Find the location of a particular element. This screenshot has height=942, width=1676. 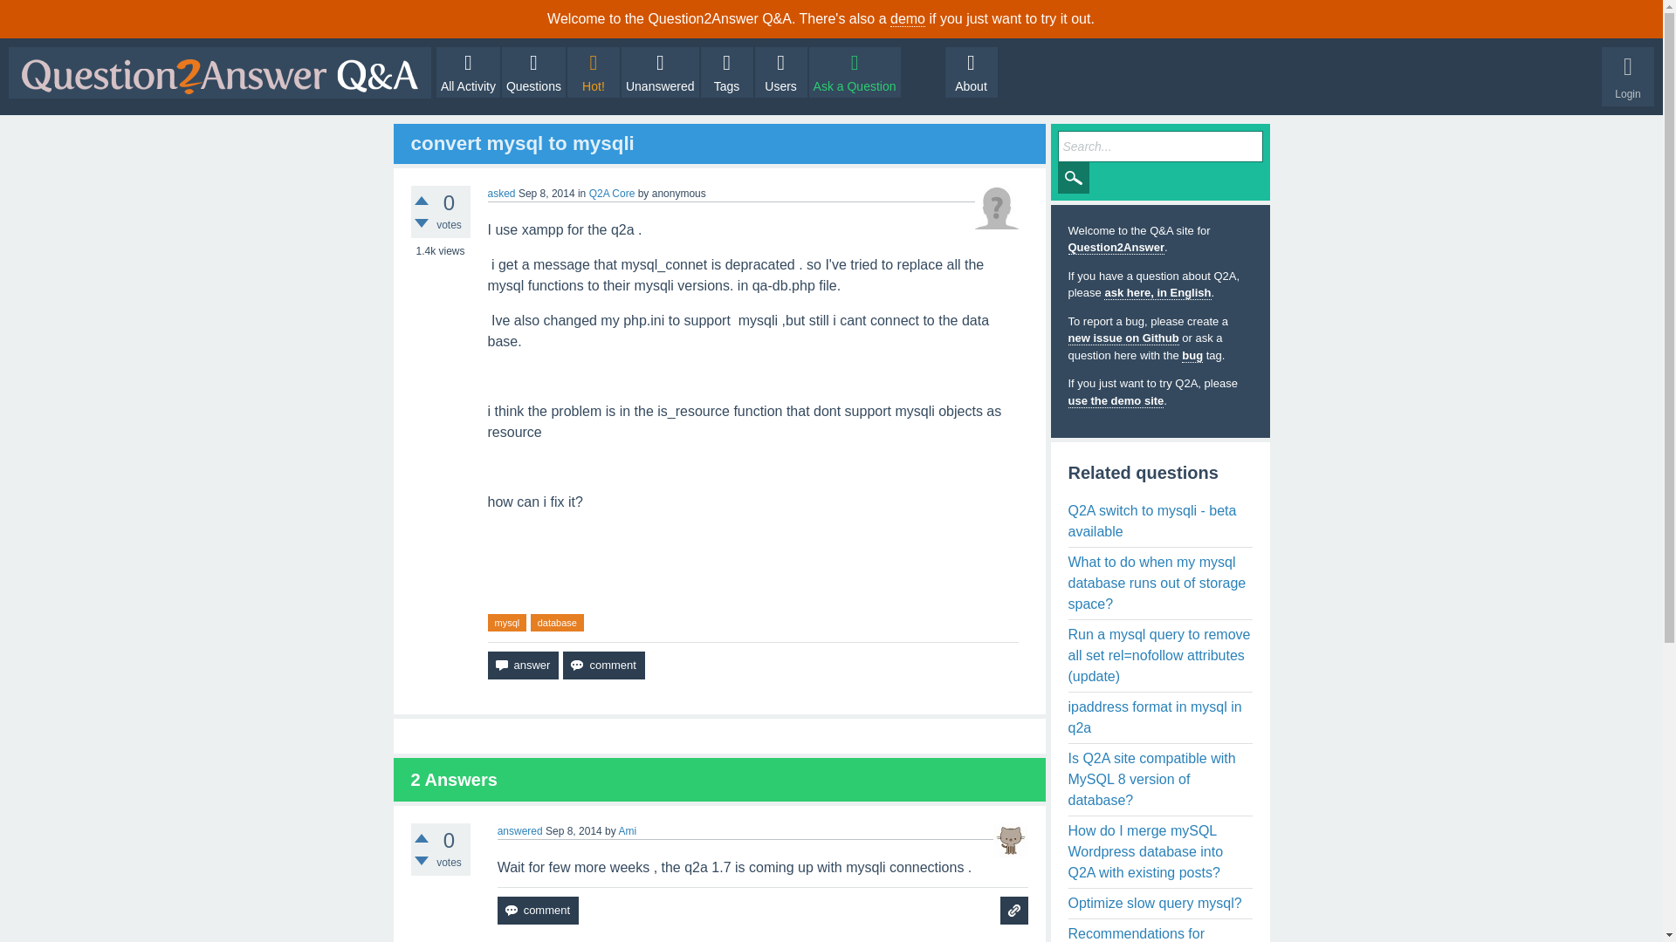

Tags is located at coordinates (726, 72).